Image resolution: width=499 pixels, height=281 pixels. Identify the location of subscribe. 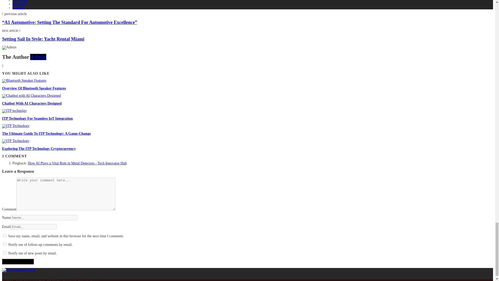
(5, 244).